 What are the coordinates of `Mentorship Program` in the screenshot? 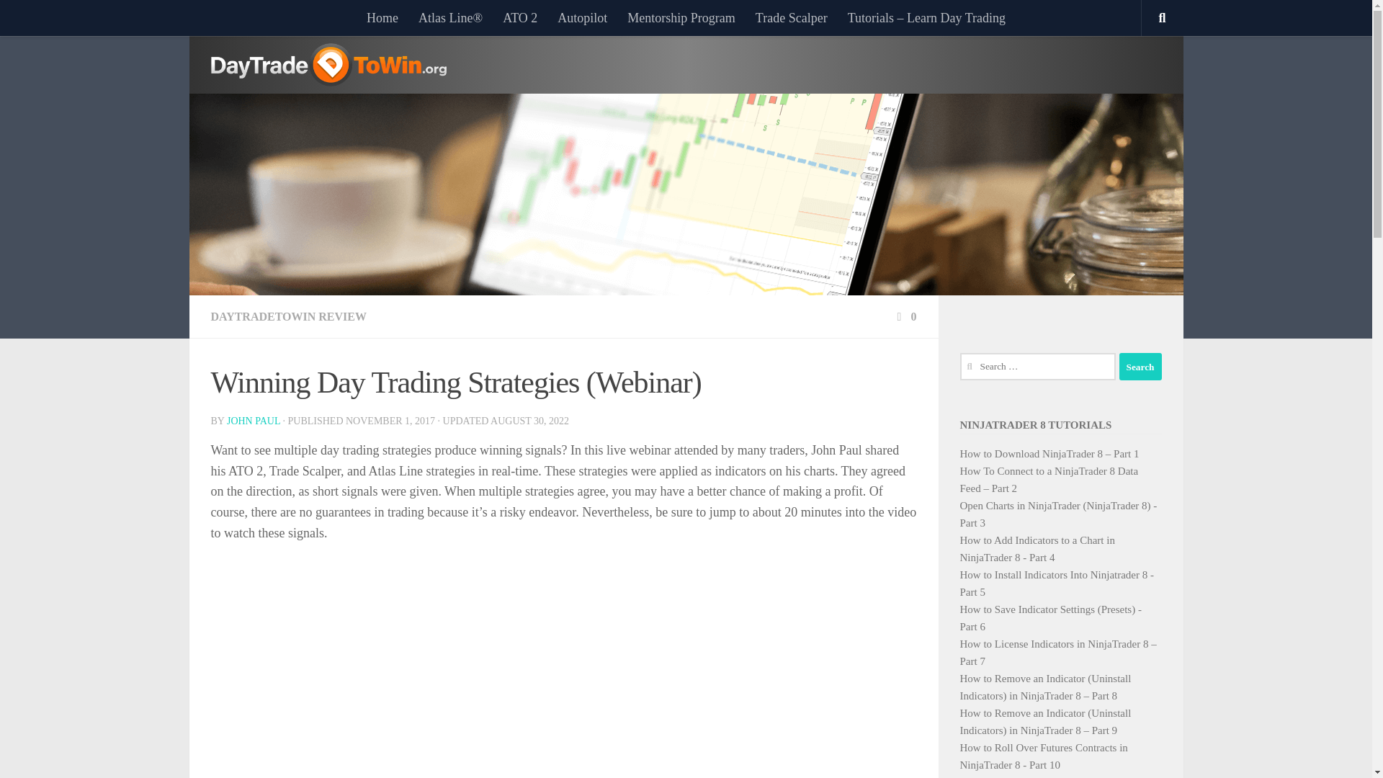 It's located at (681, 17).